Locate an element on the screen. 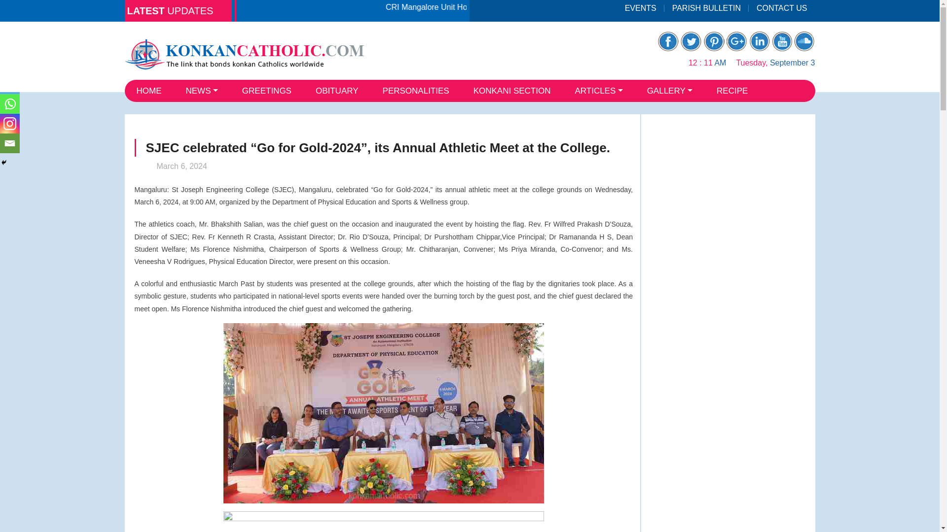 Image resolution: width=947 pixels, height=532 pixels. NEWS is located at coordinates (201, 91).